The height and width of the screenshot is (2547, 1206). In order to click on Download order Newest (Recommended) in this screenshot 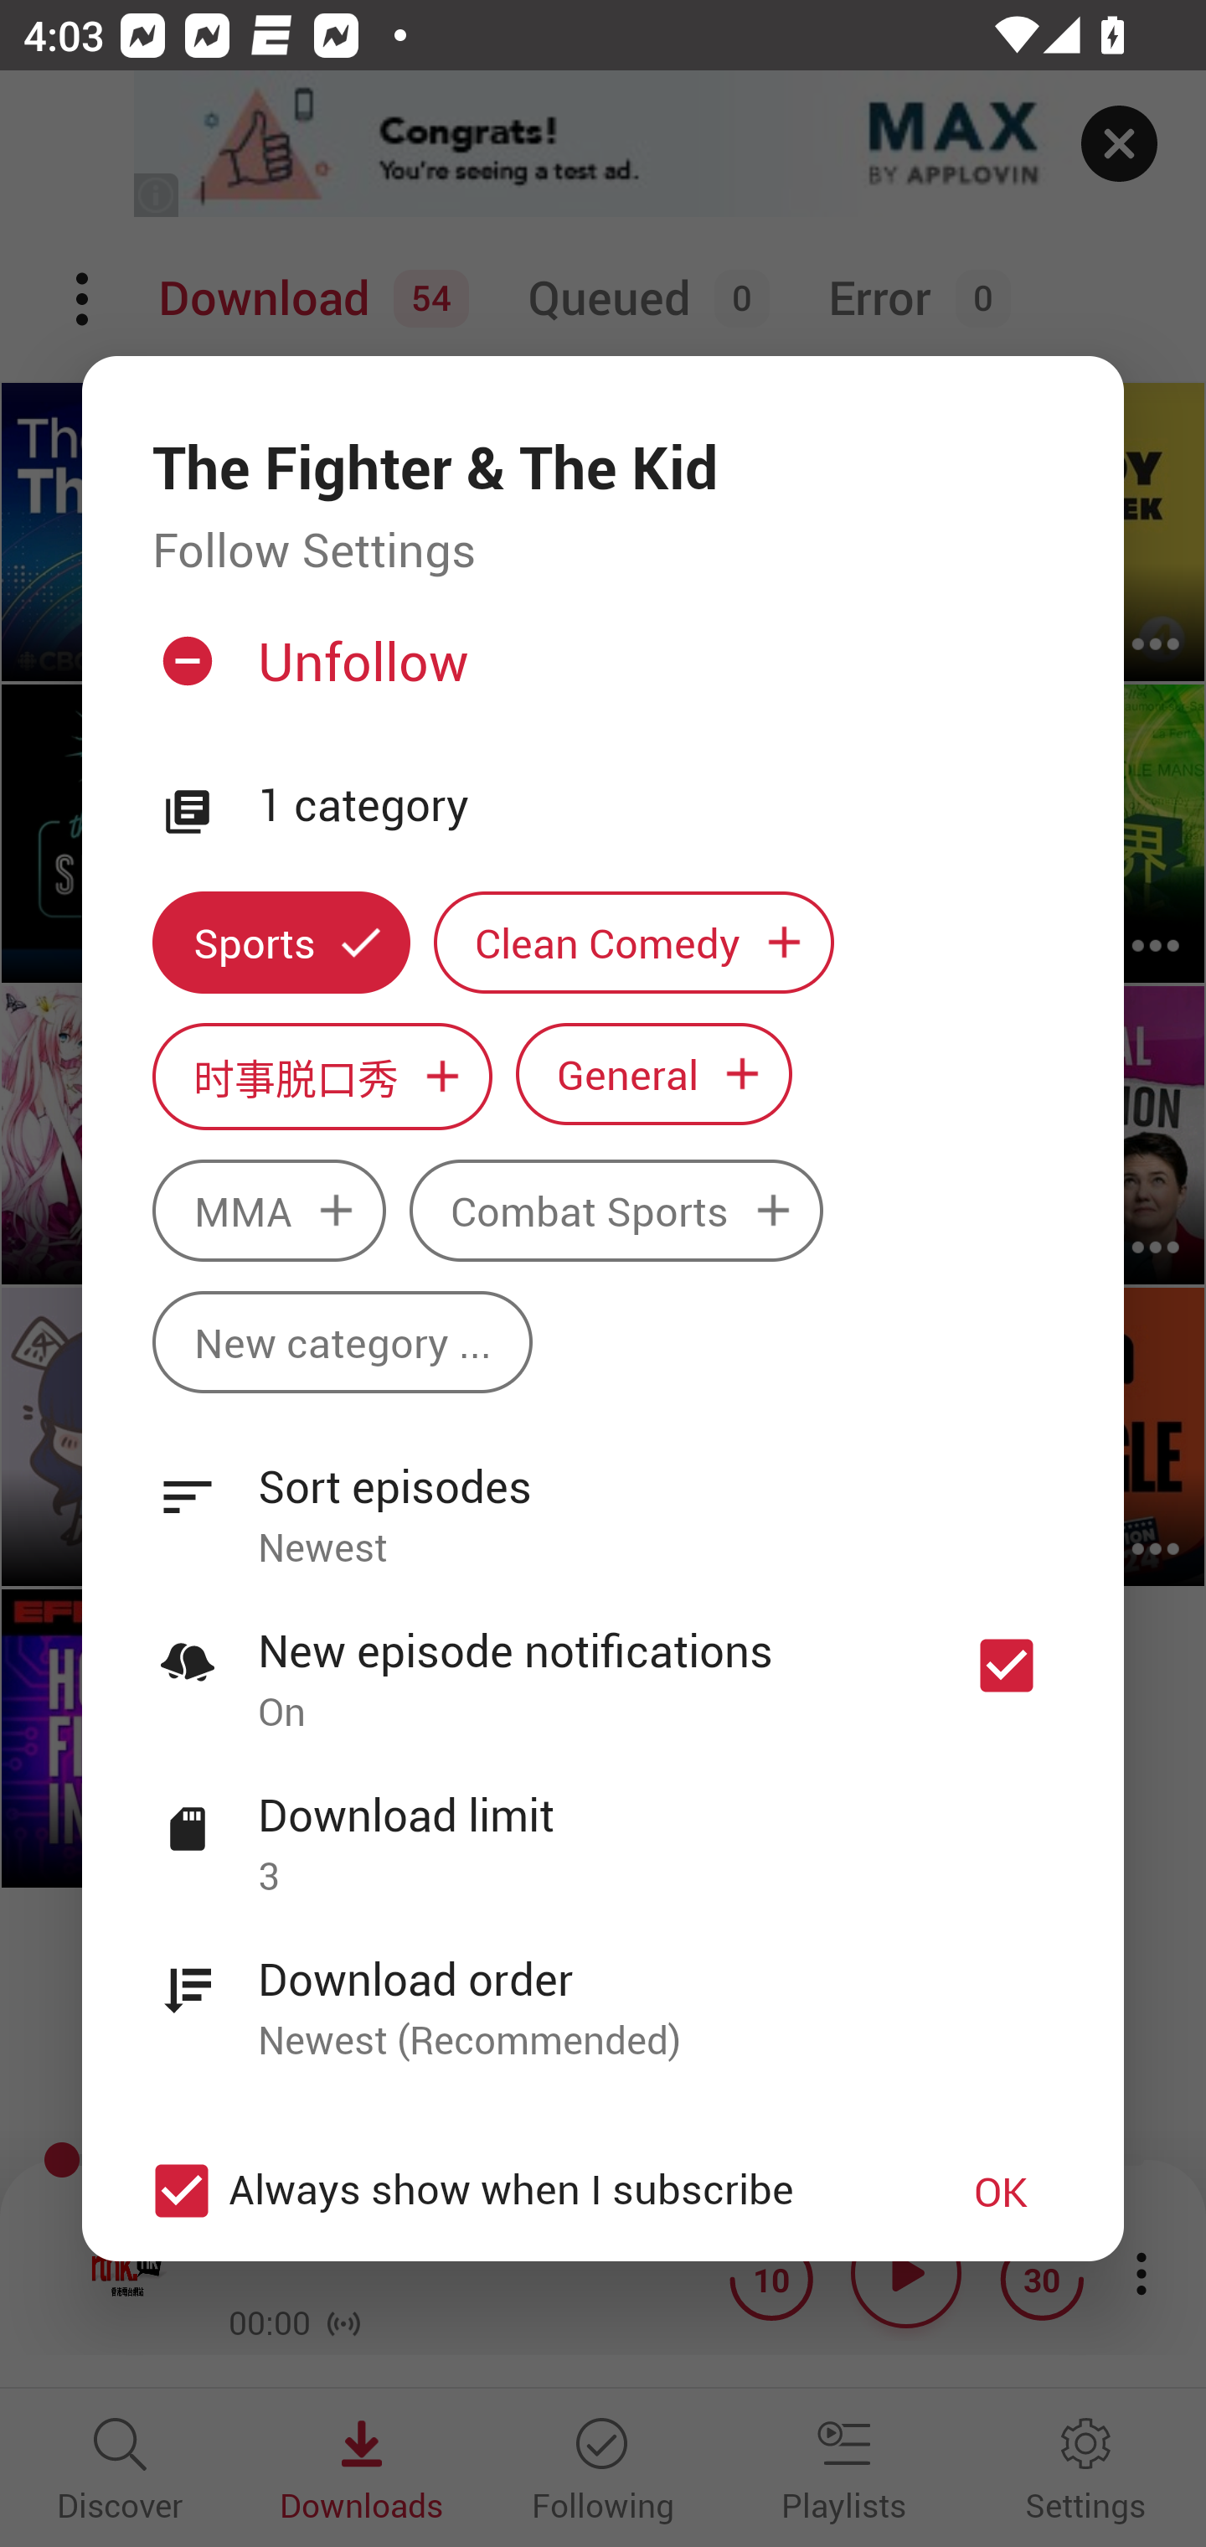, I will do `click(603, 1992)`.